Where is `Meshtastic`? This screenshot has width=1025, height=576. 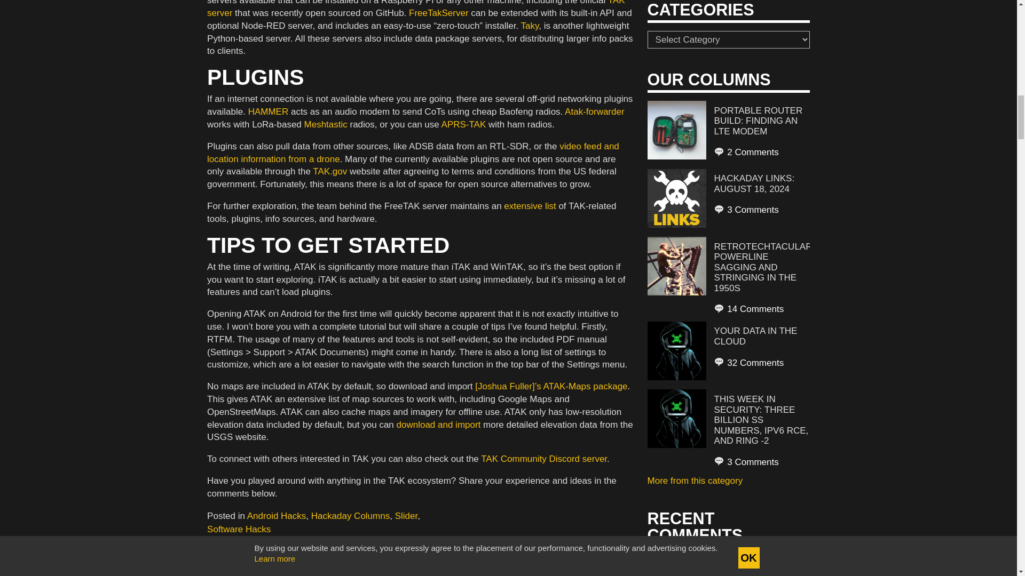
Meshtastic is located at coordinates (326, 124).